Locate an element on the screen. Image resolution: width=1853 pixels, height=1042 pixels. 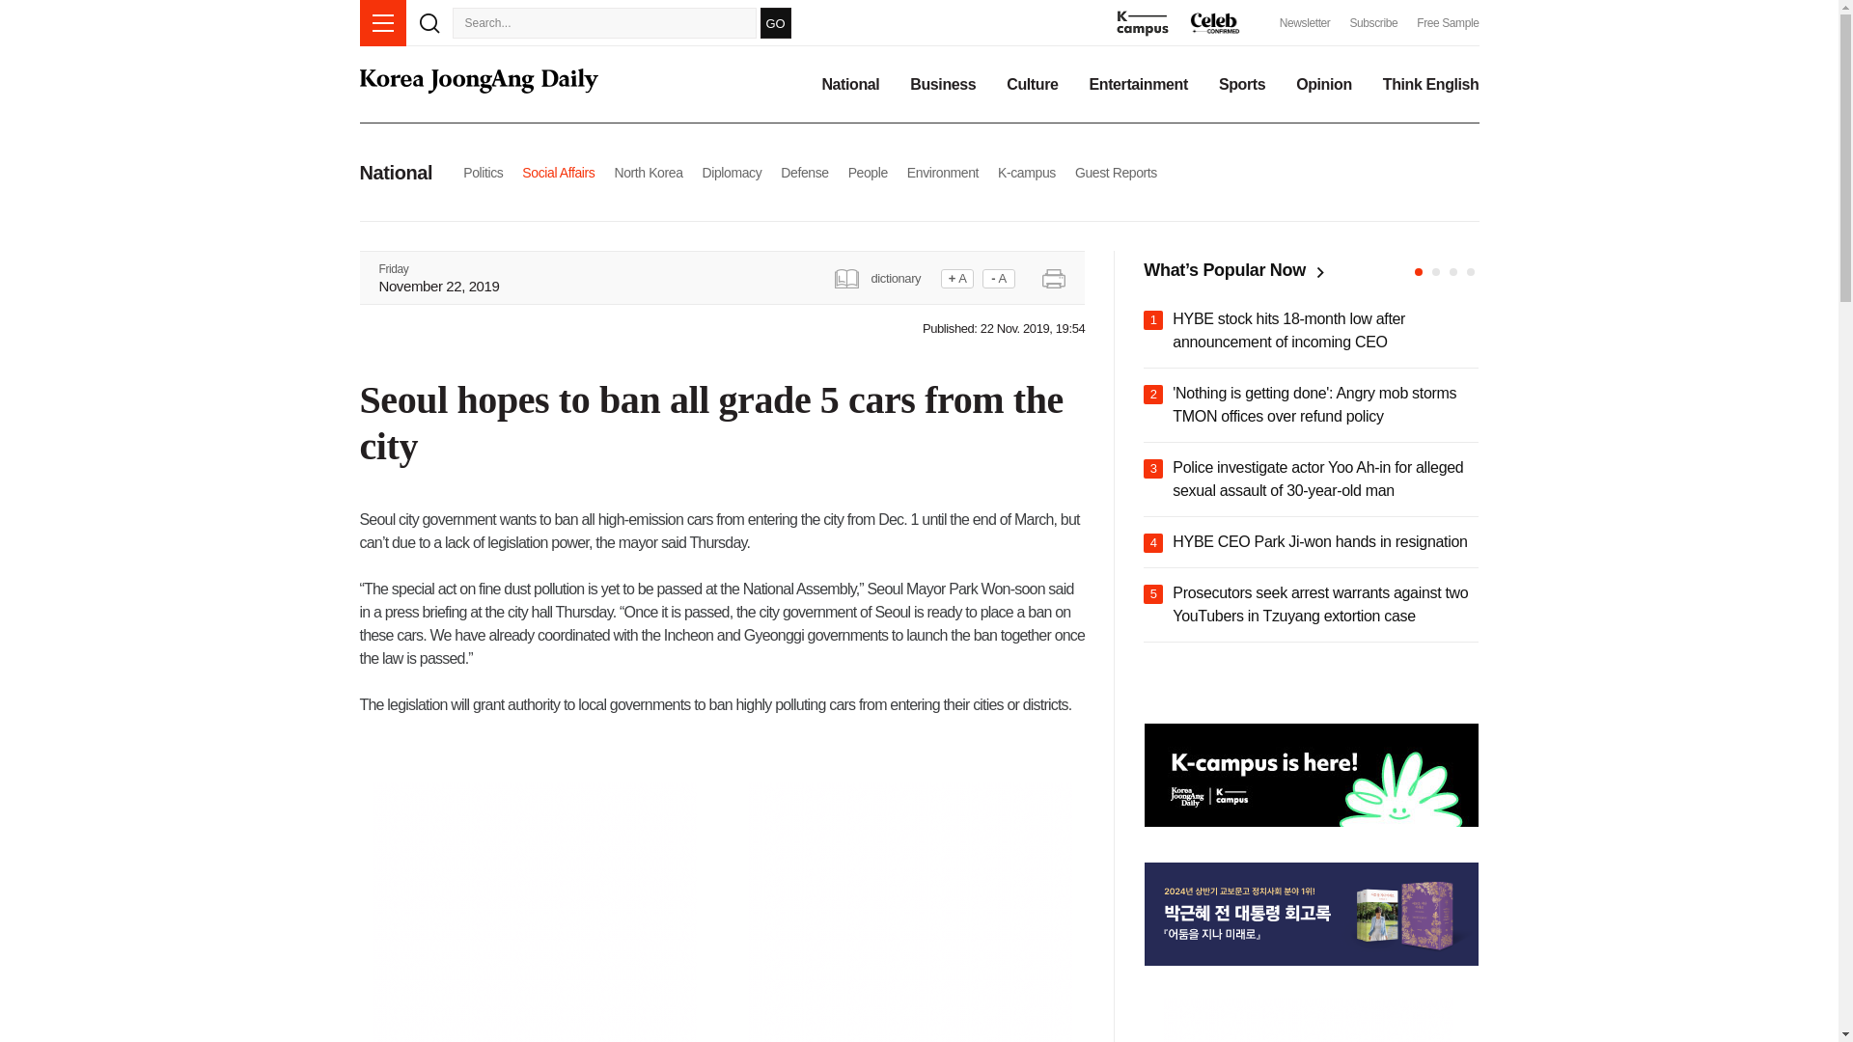
Subscribe is located at coordinates (1372, 23).